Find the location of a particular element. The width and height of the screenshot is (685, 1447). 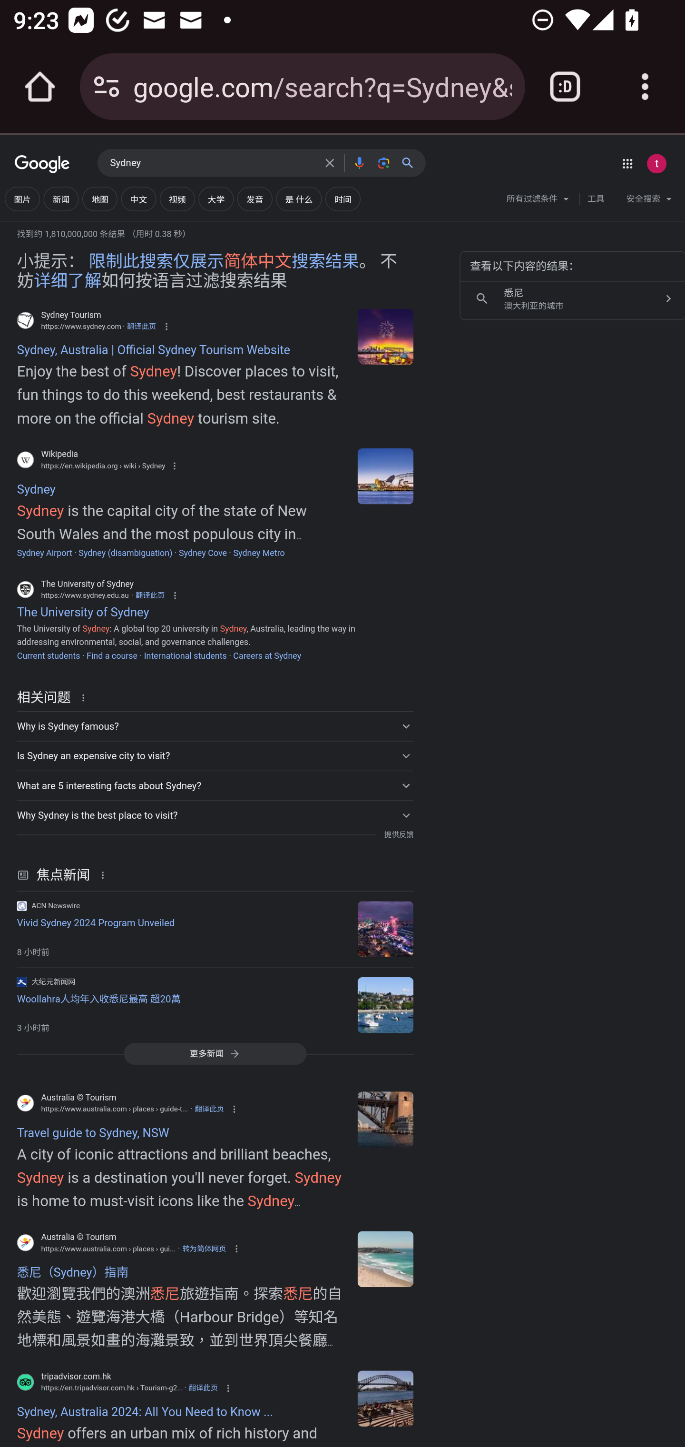

转为简体网页 is located at coordinates (204, 1249).